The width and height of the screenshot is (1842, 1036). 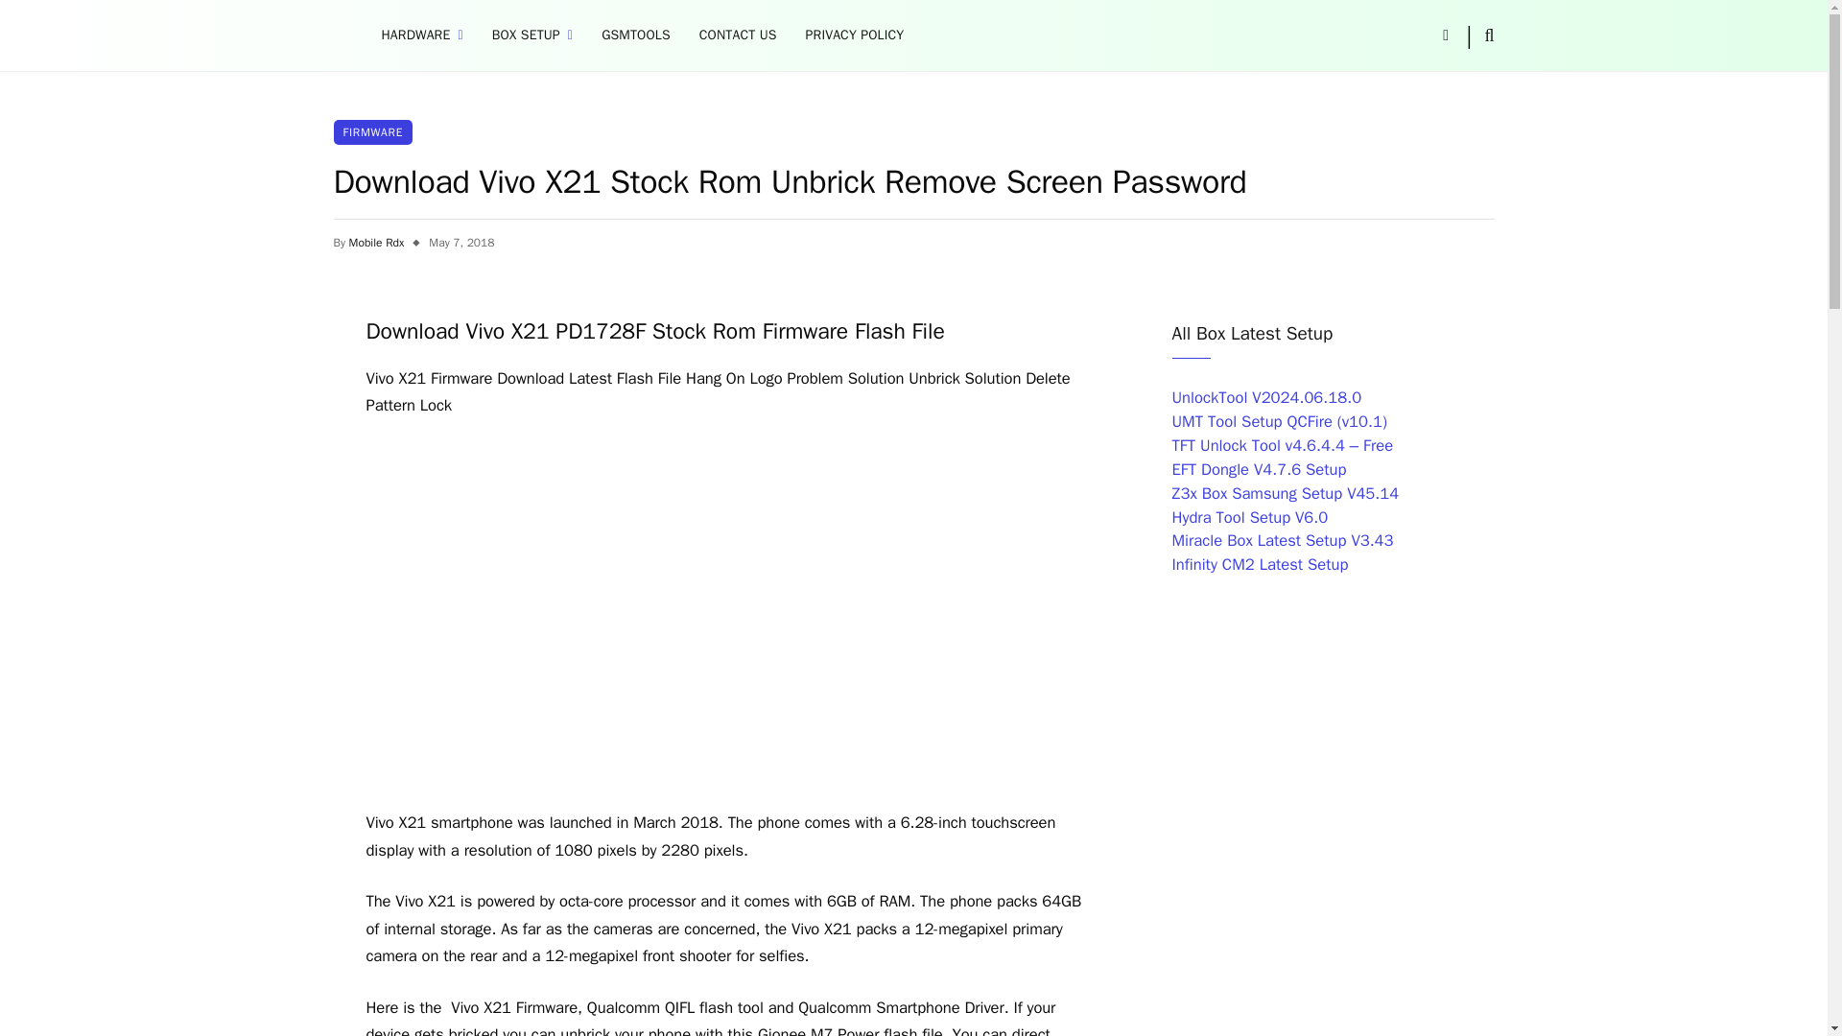 I want to click on CONTACT US, so click(x=739, y=35).